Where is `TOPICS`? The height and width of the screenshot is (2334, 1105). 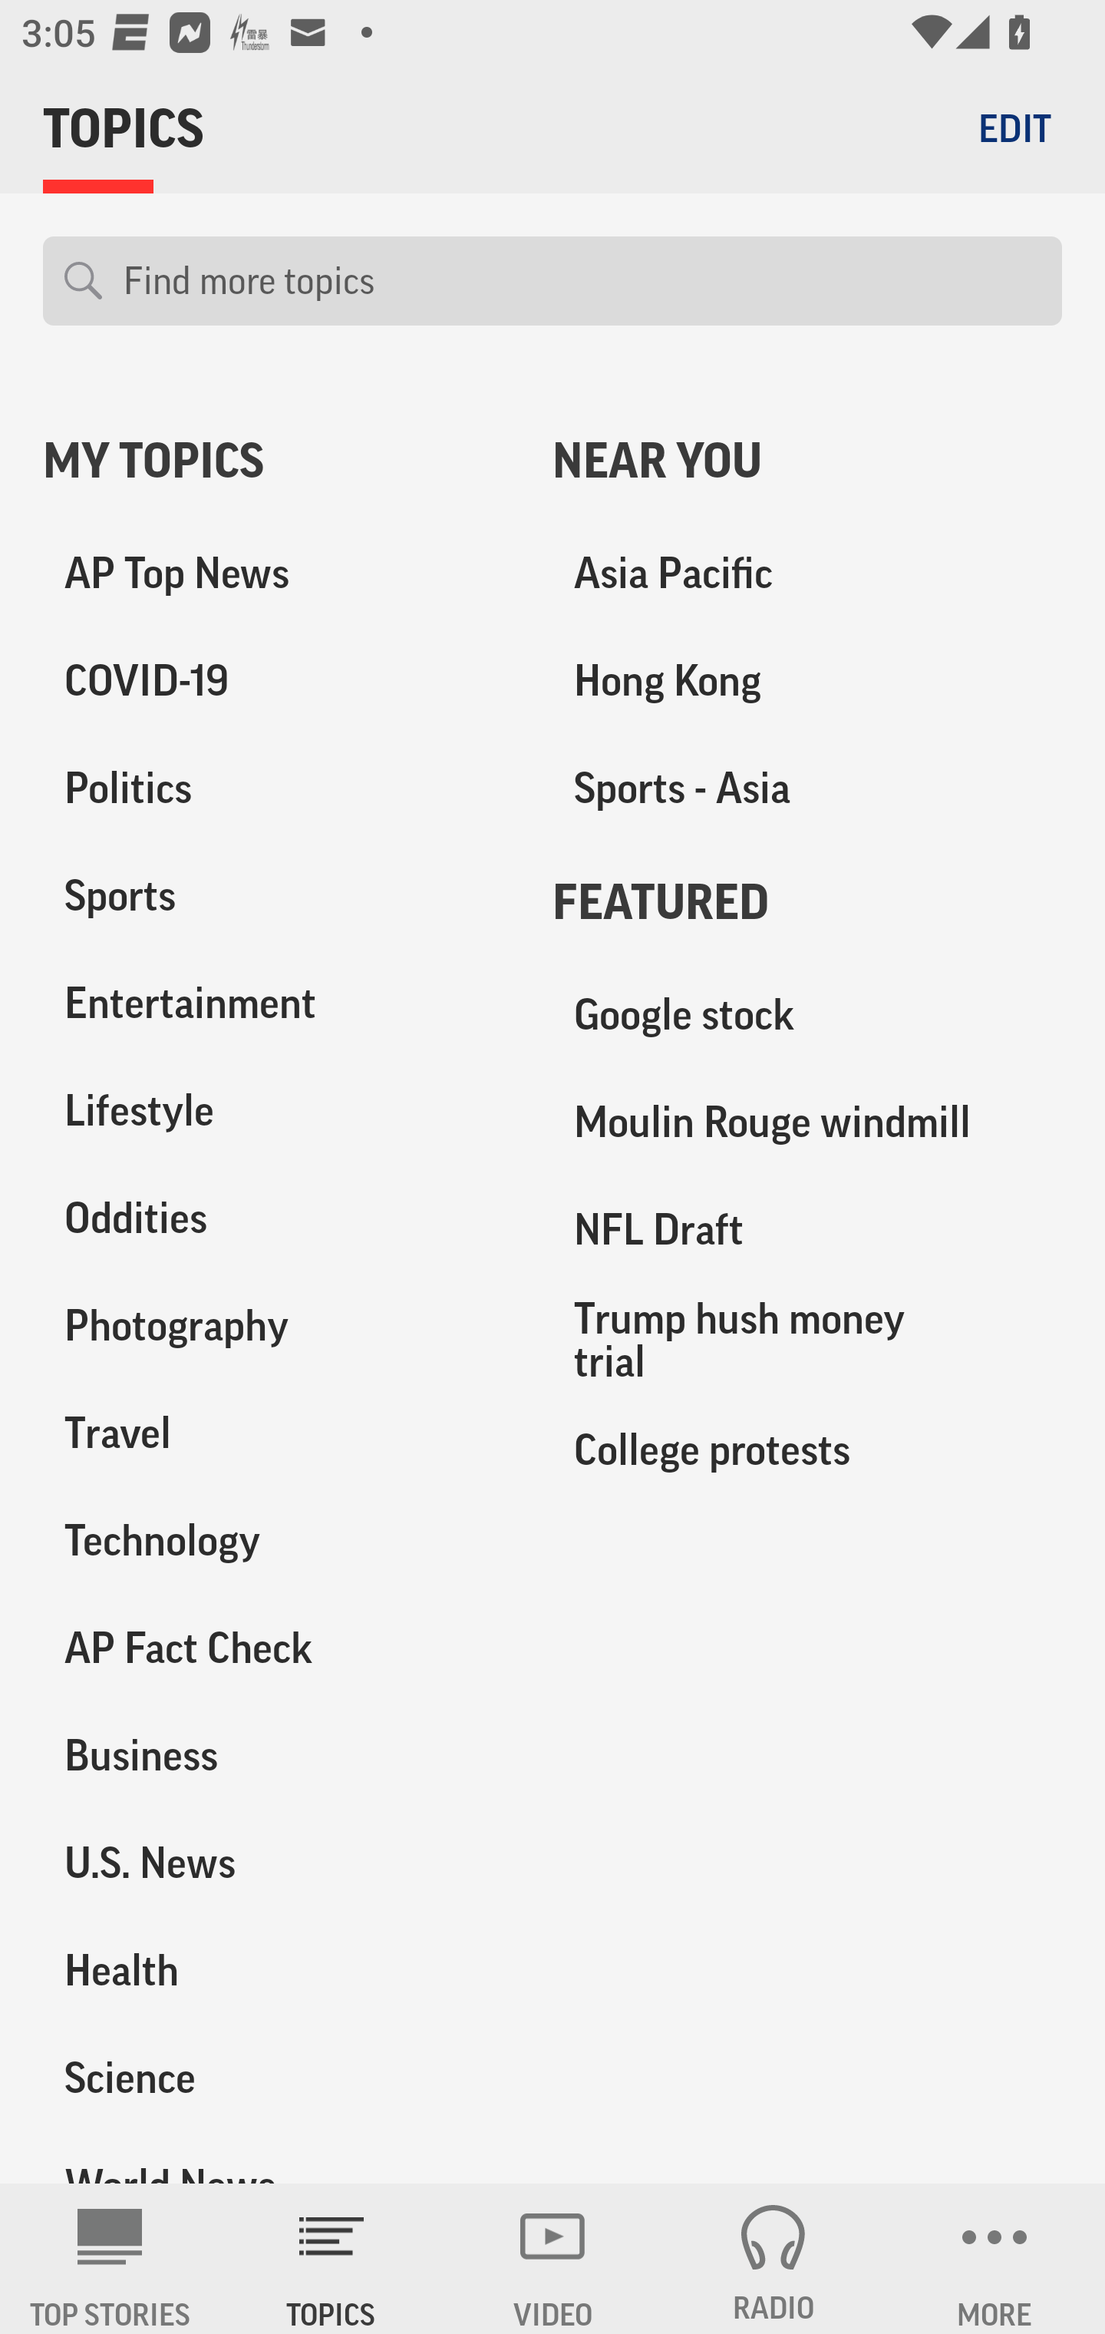 TOPICS is located at coordinates (331, 2259).